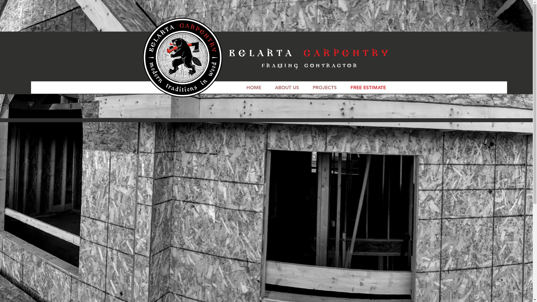  I want to click on BELARTA CARPENTRY, so click(310, 54).